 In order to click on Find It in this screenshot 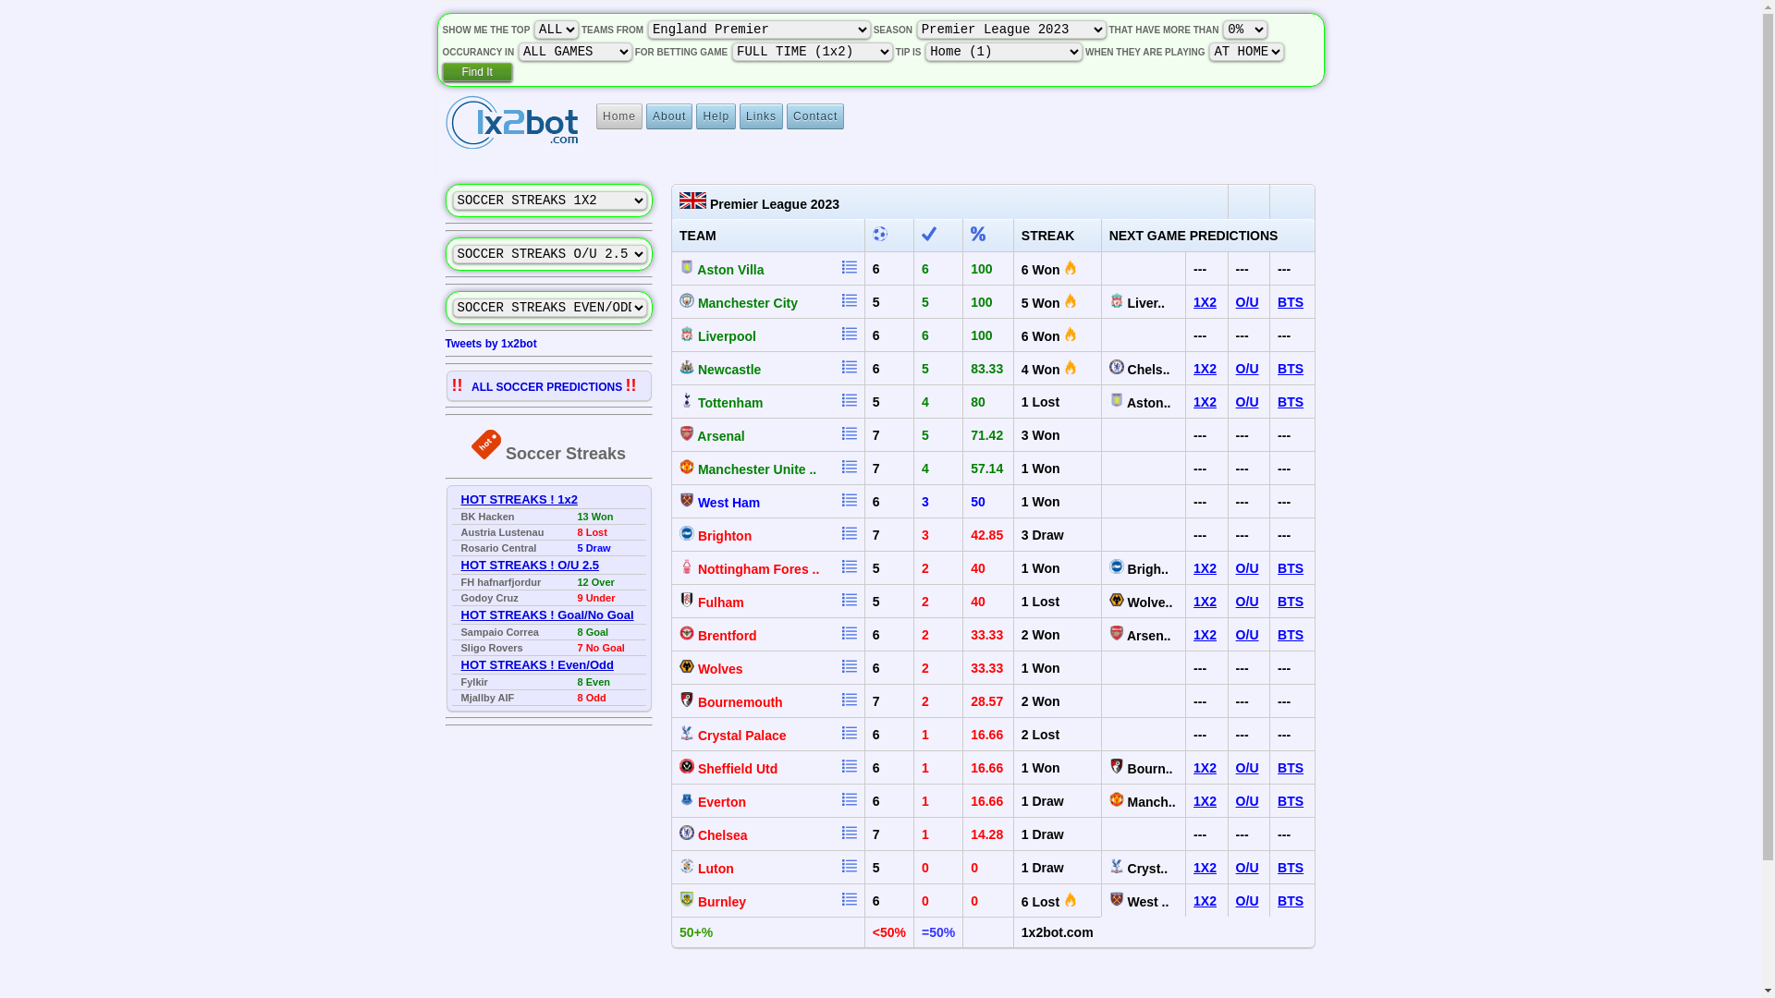, I will do `click(477, 72)`.